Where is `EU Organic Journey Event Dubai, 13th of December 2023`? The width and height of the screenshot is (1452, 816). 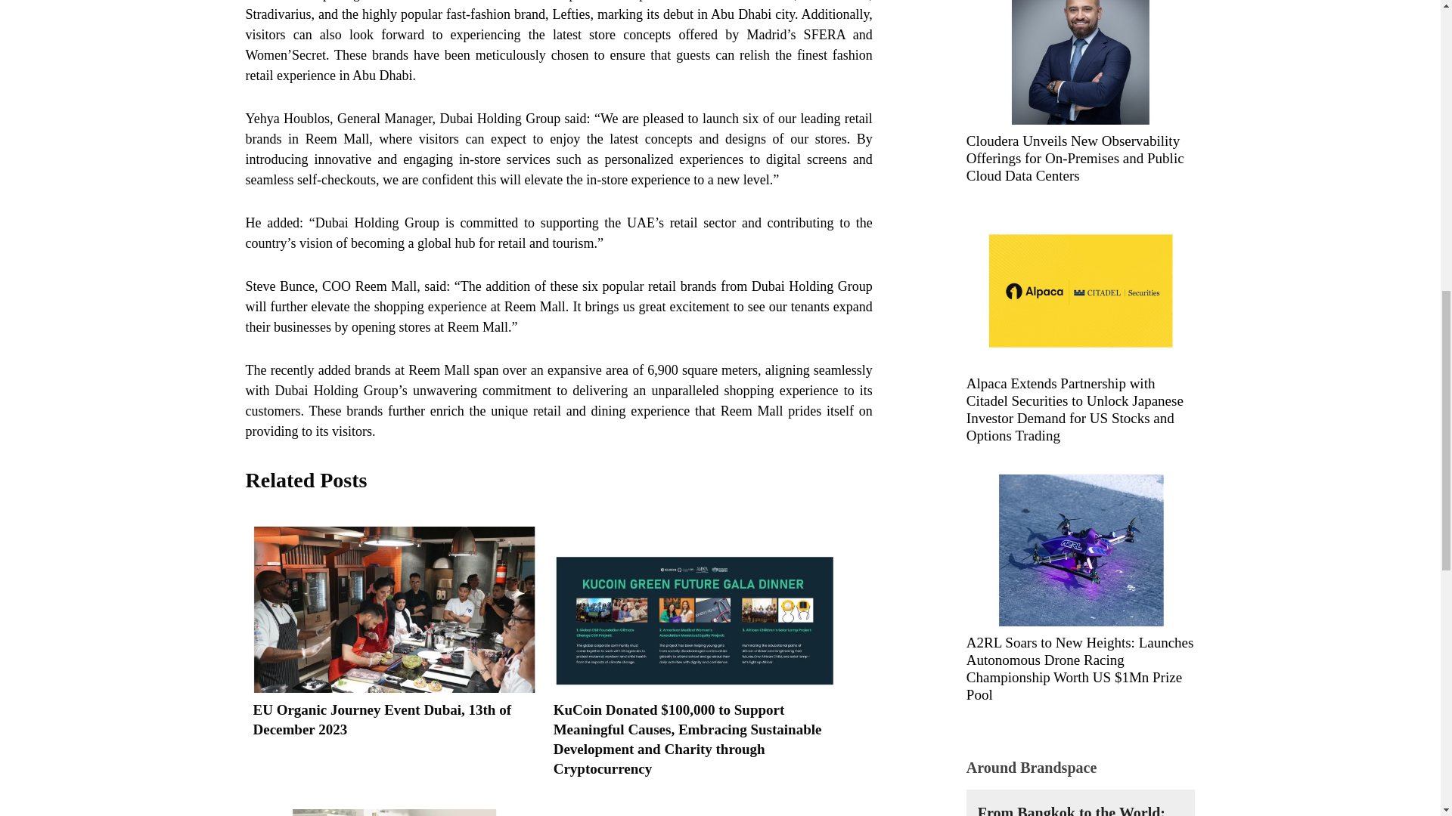 EU Organic Journey Event Dubai, 13th of December 2023 is located at coordinates (393, 719).